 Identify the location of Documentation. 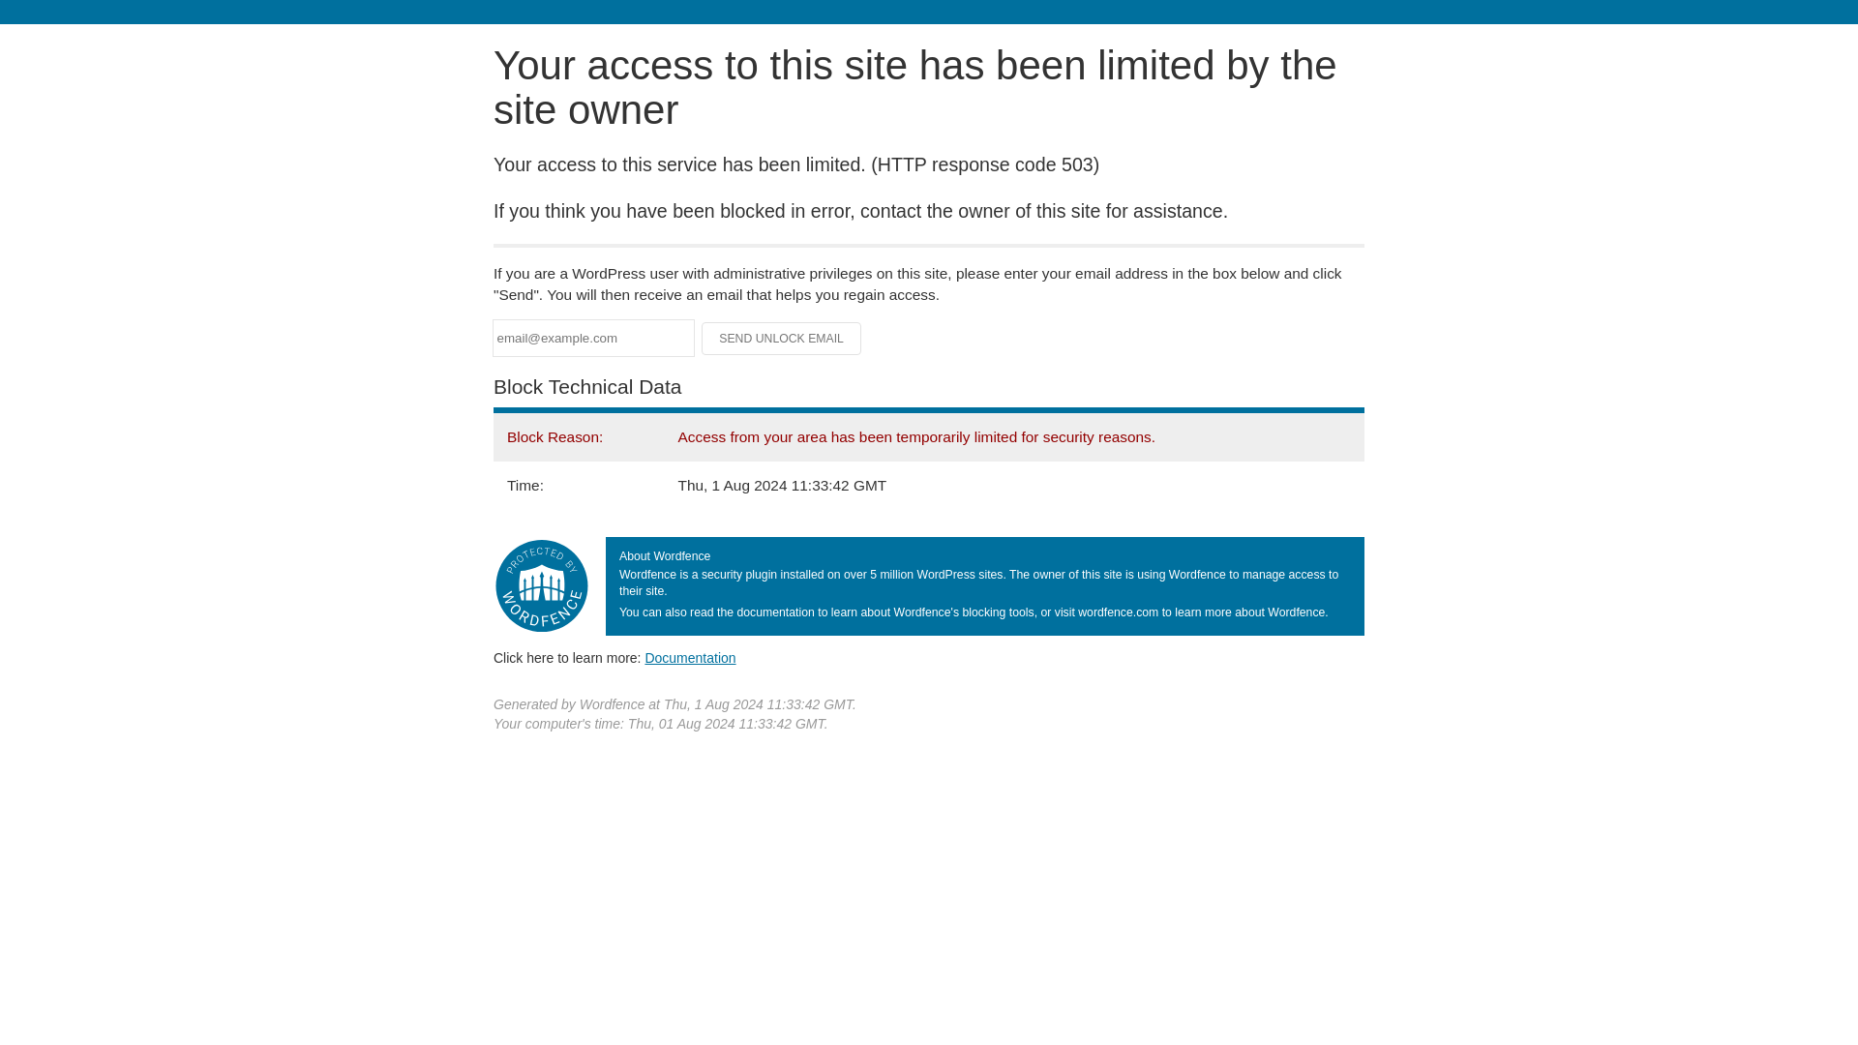
(690, 657).